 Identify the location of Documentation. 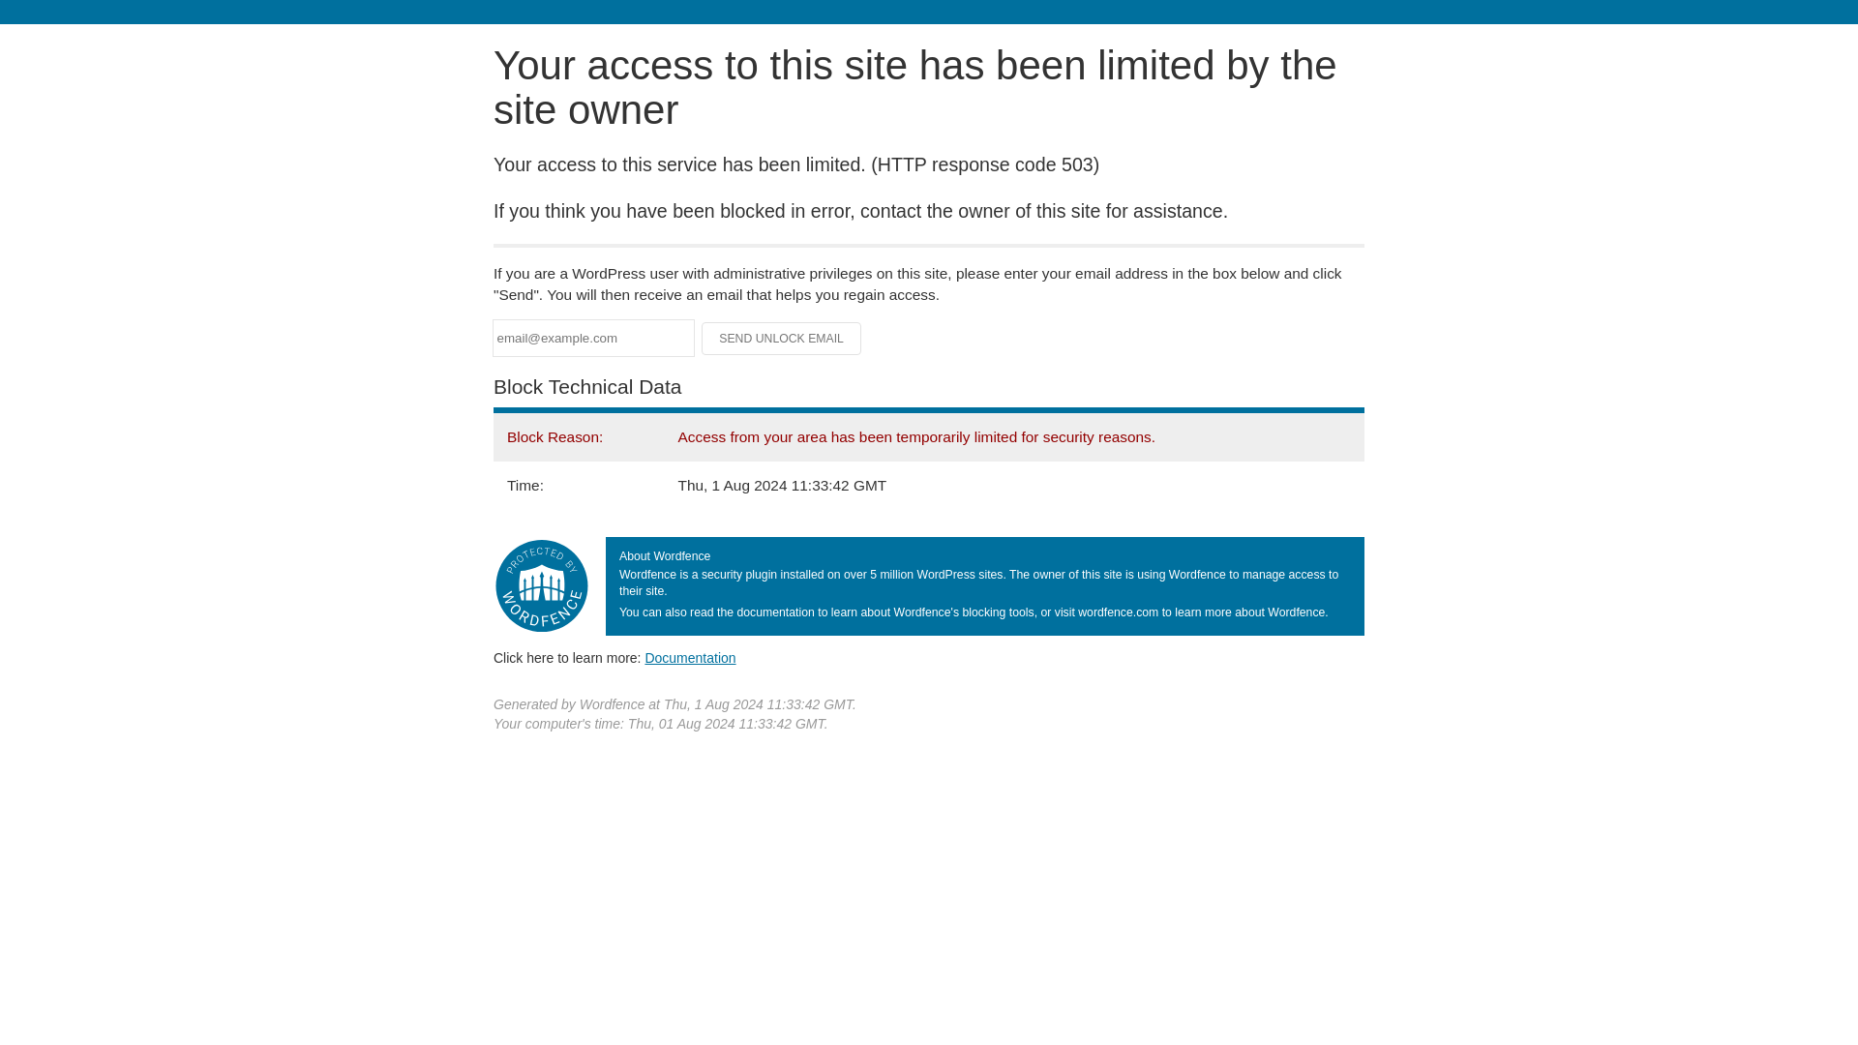
(690, 657).